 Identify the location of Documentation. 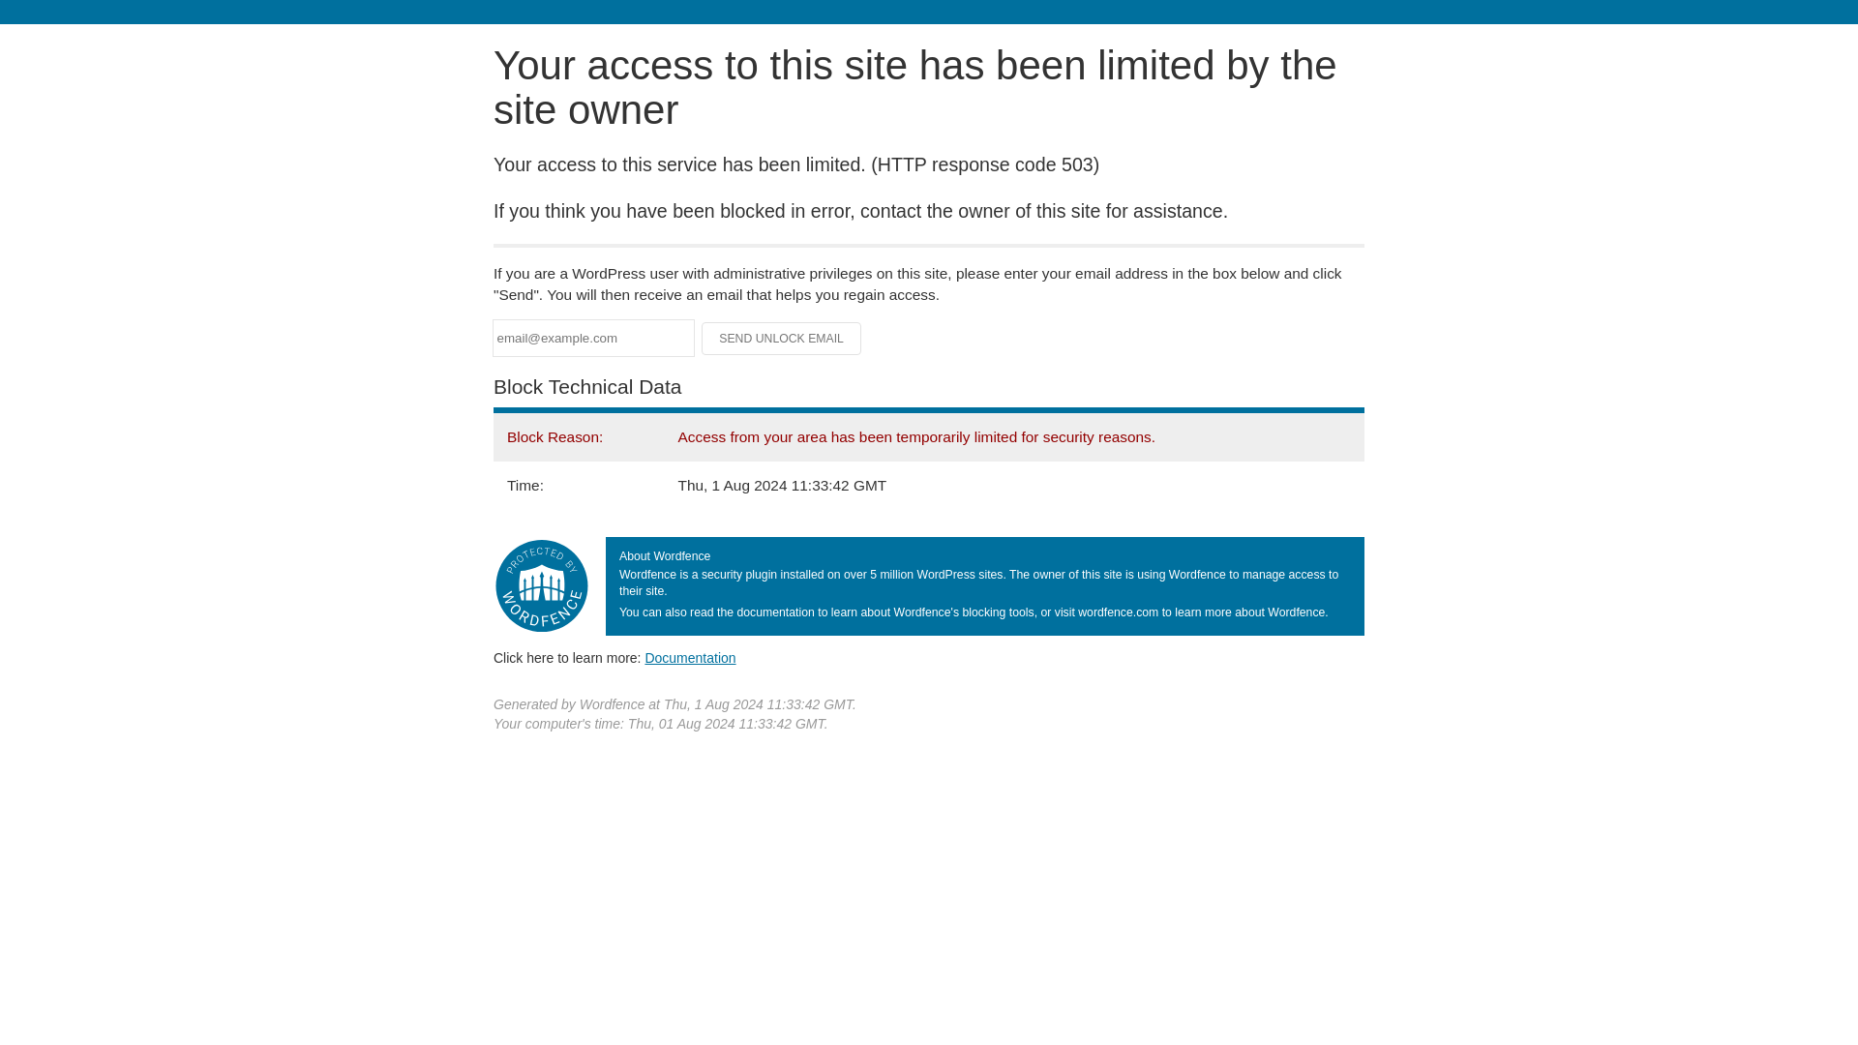
(690, 657).